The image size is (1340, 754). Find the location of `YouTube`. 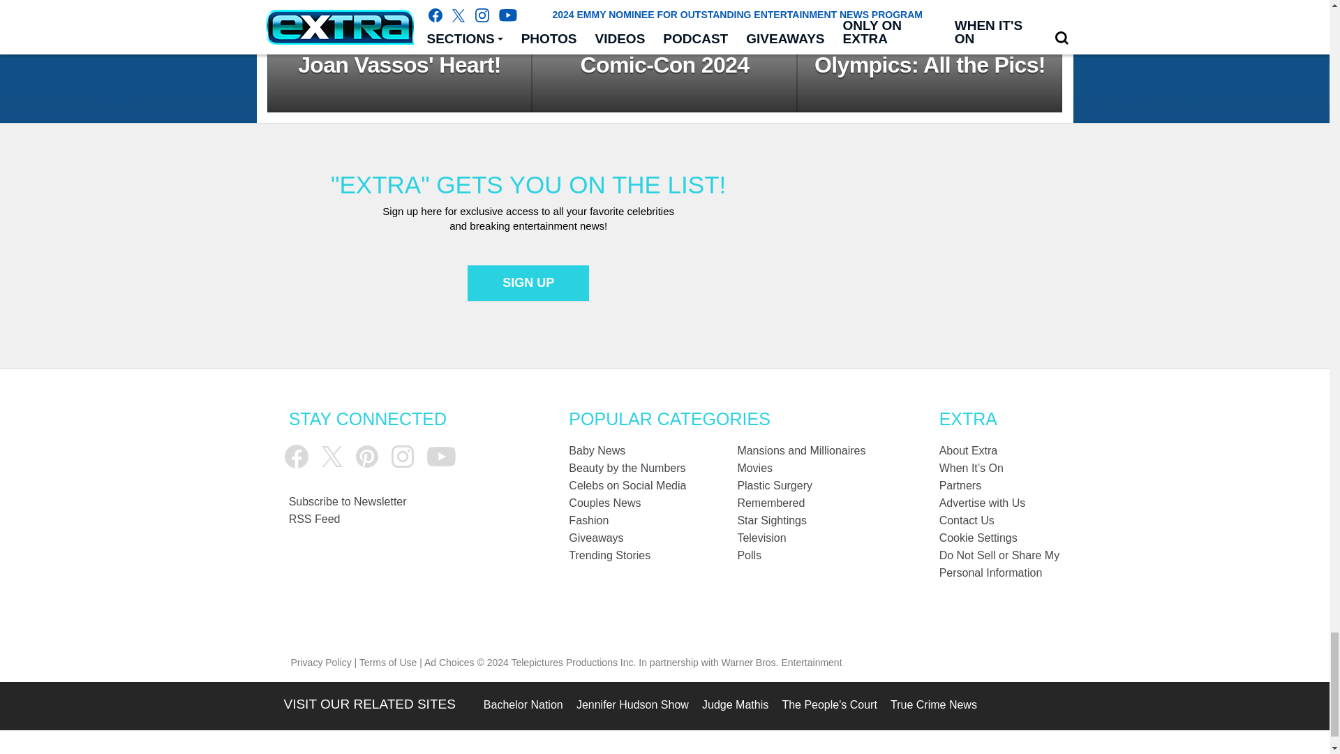

YouTube is located at coordinates (441, 457).